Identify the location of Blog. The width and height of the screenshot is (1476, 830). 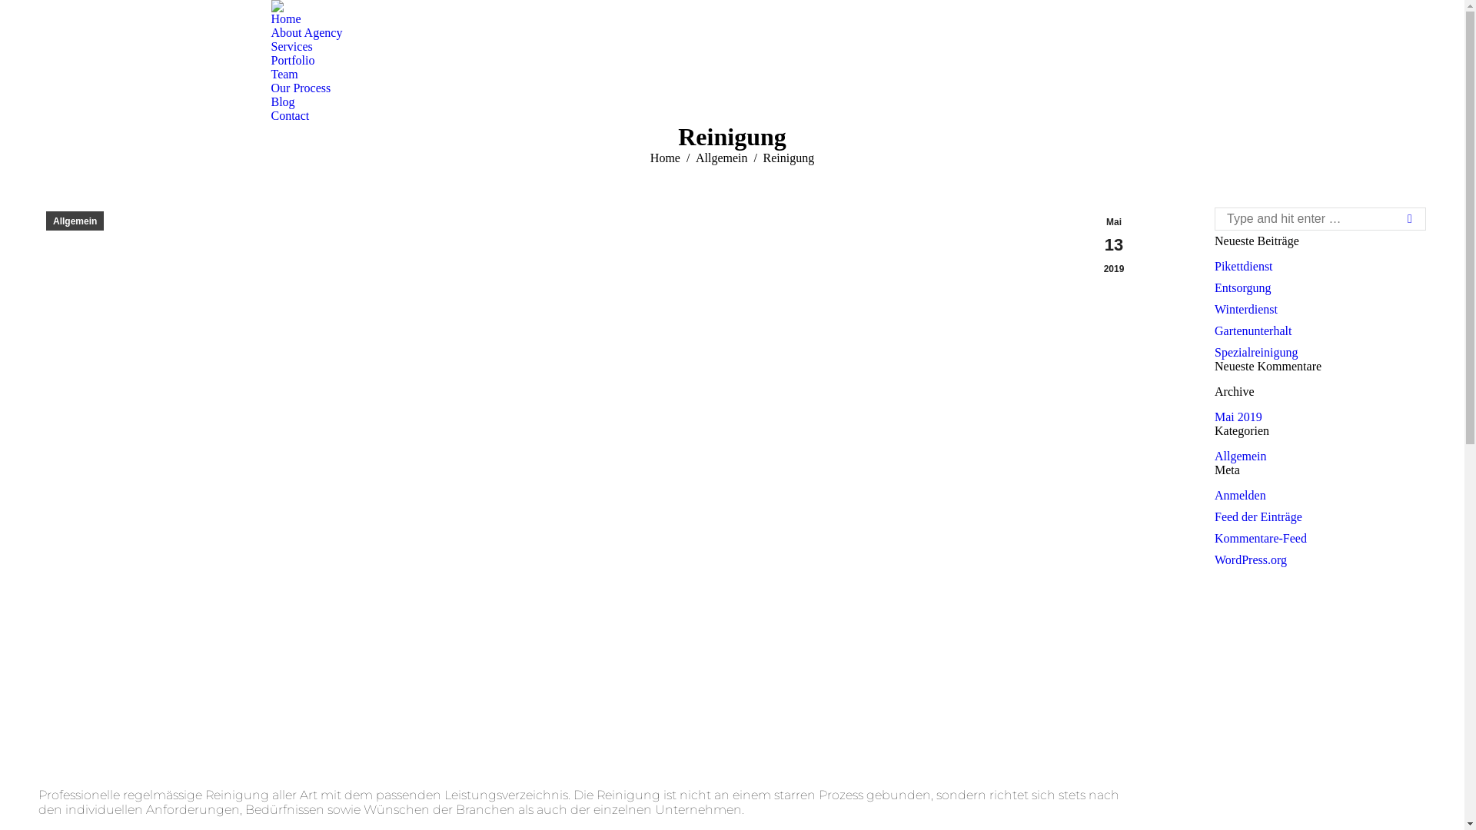
(283, 102).